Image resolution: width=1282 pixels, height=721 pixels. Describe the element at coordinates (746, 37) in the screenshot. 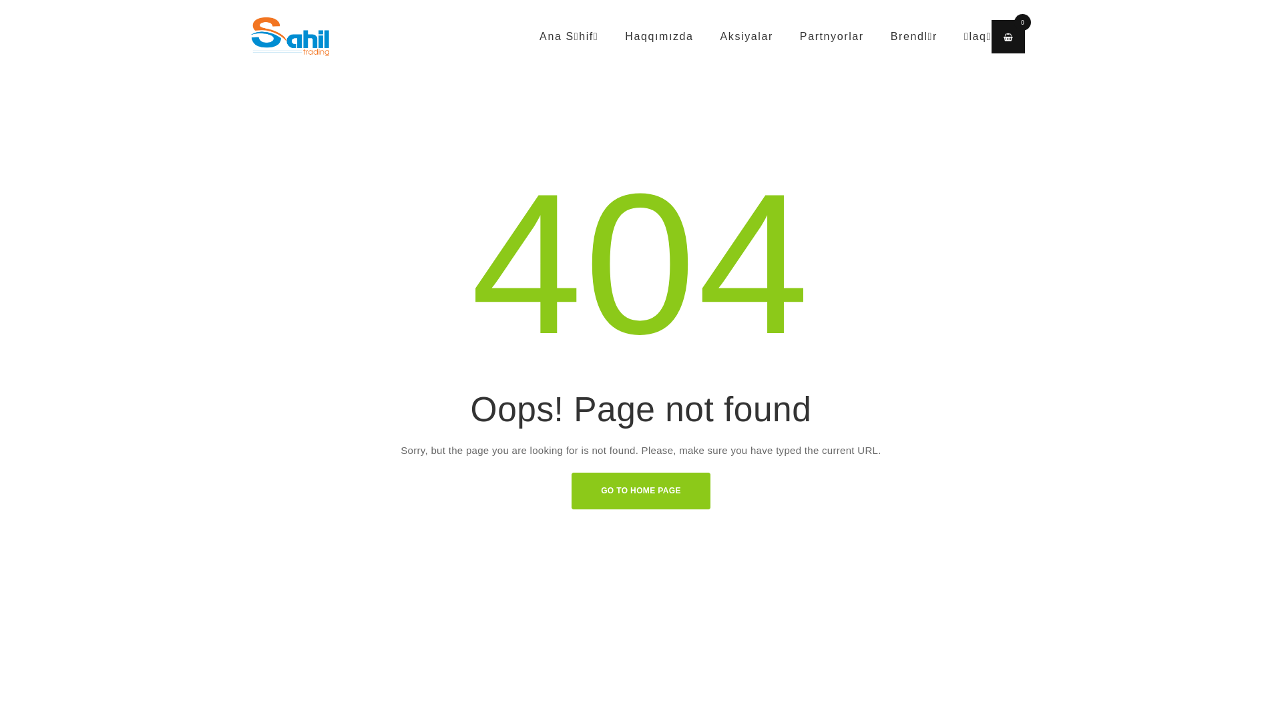

I see `Aksiyalar` at that location.